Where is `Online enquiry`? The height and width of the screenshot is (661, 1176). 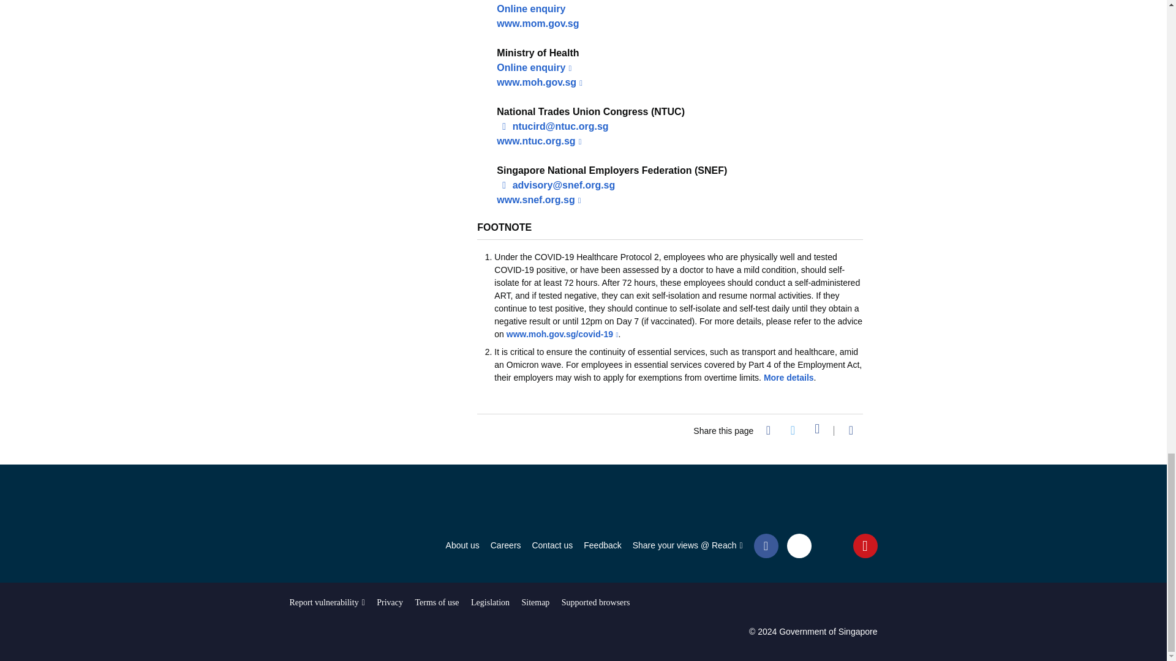 Online enquiry is located at coordinates (534, 67).